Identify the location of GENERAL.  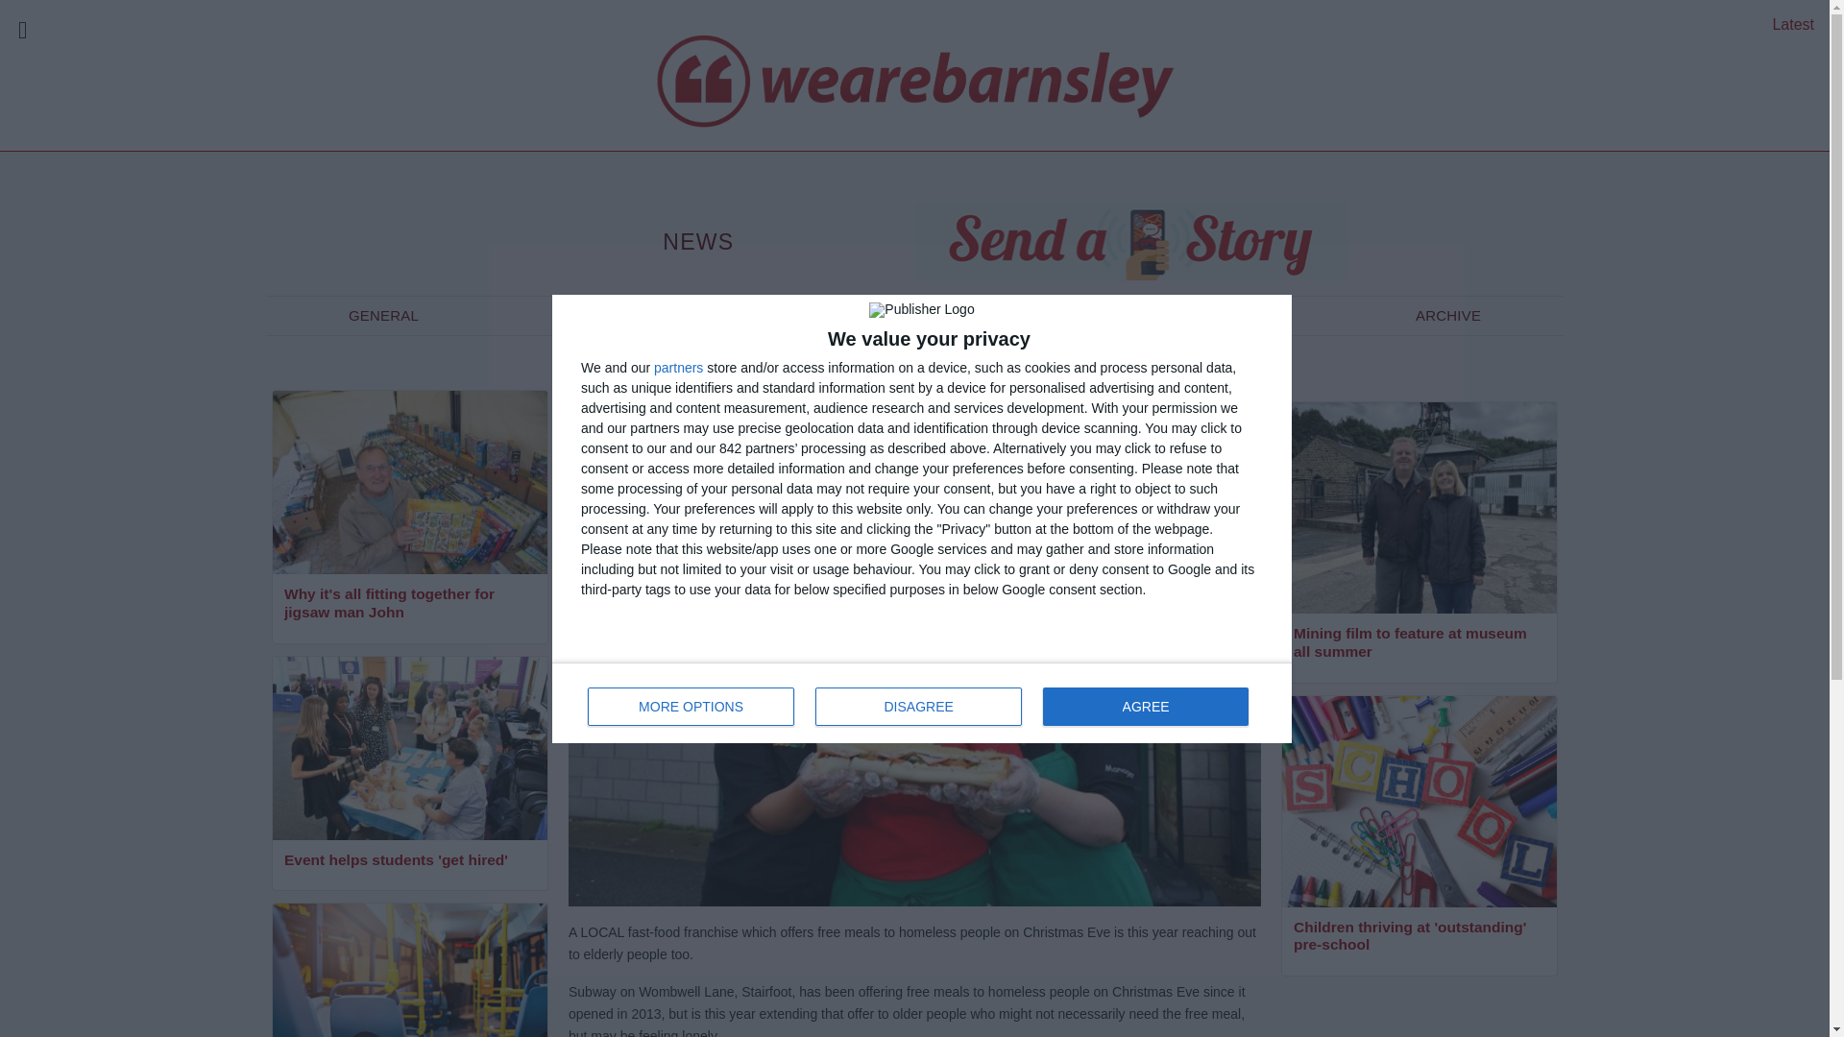
(918, 707).